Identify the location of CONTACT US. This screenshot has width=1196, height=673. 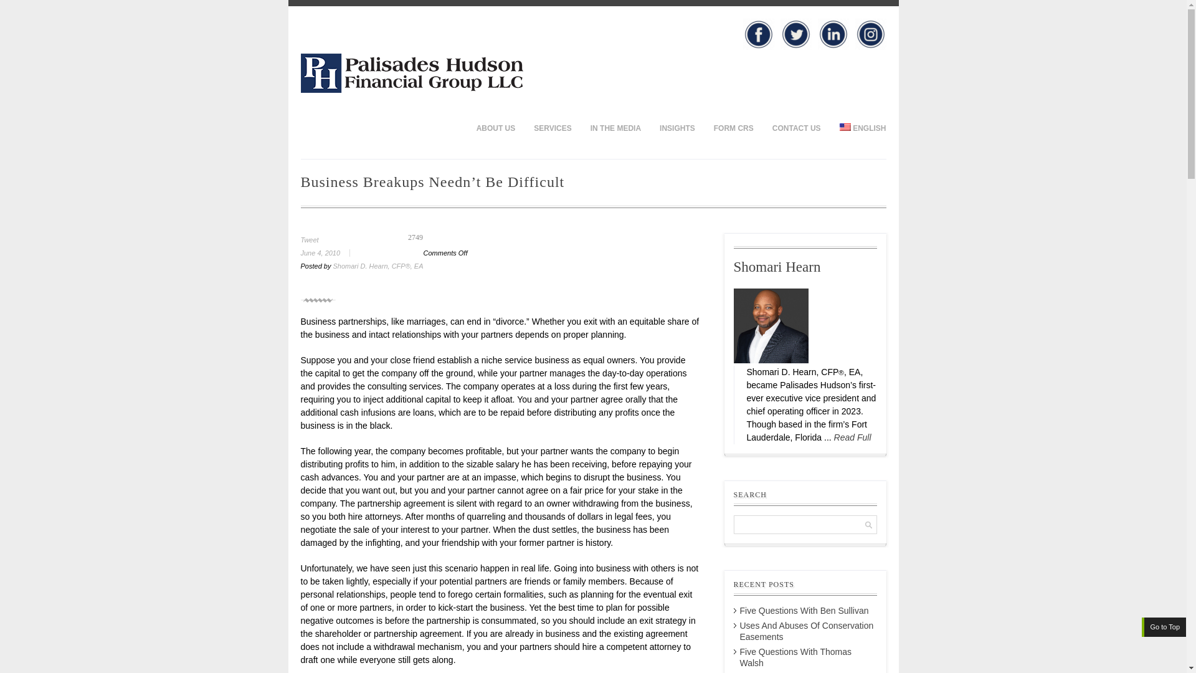
(796, 128).